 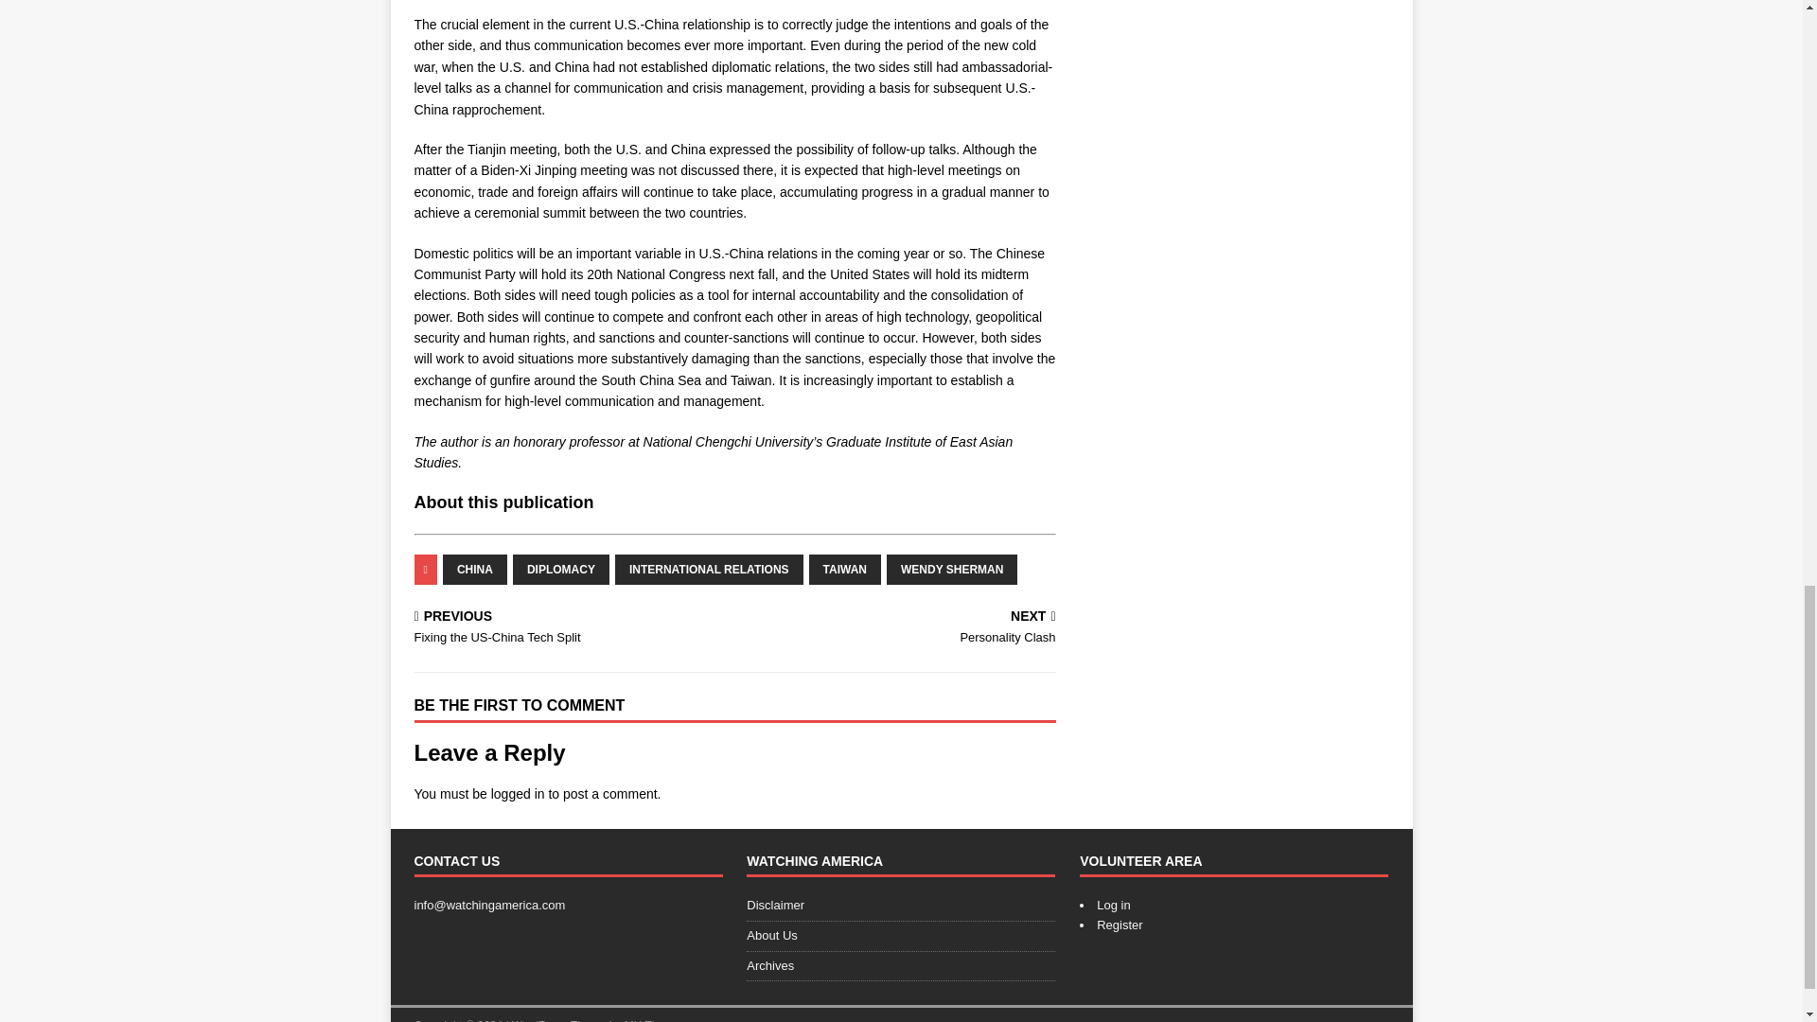 I want to click on Register, so click(x=899, y=628).